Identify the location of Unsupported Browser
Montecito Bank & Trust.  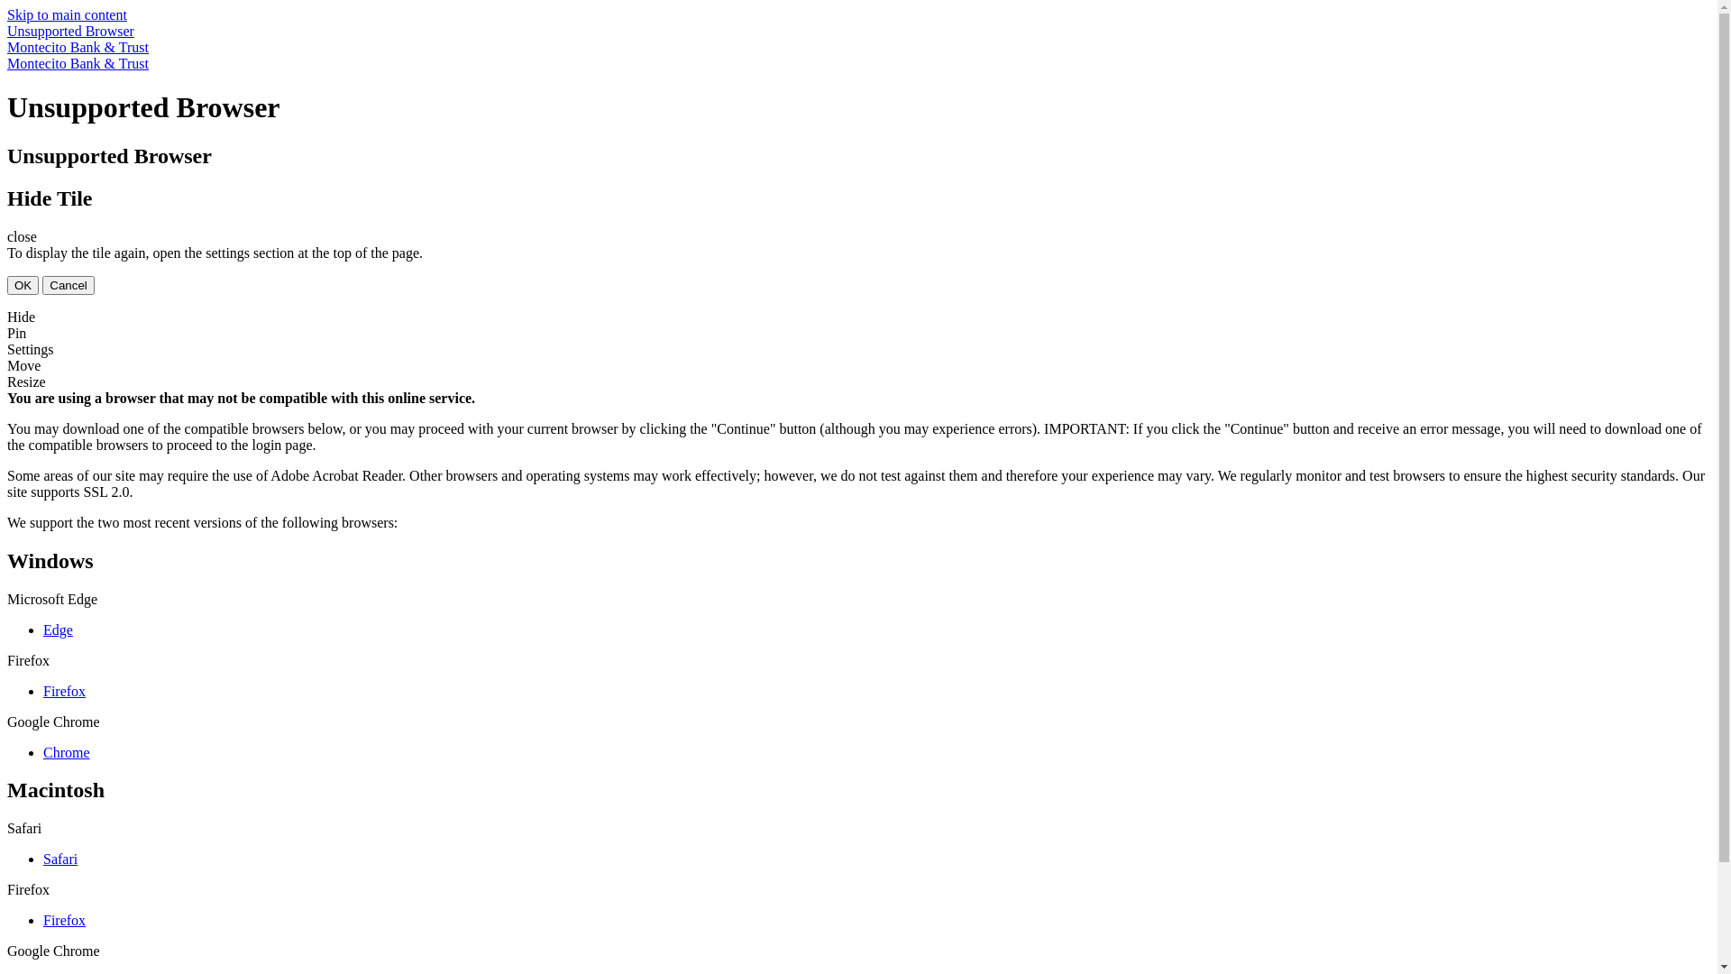
(858, 40).